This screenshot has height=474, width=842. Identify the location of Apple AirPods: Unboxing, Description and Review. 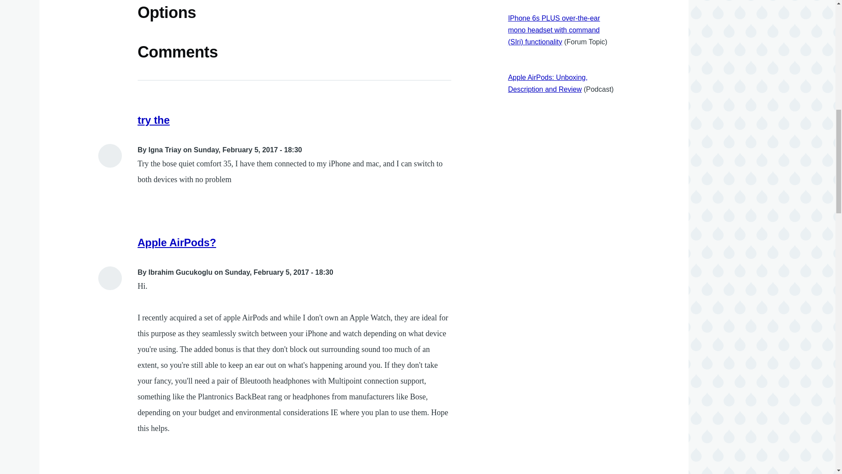
(547, 83).